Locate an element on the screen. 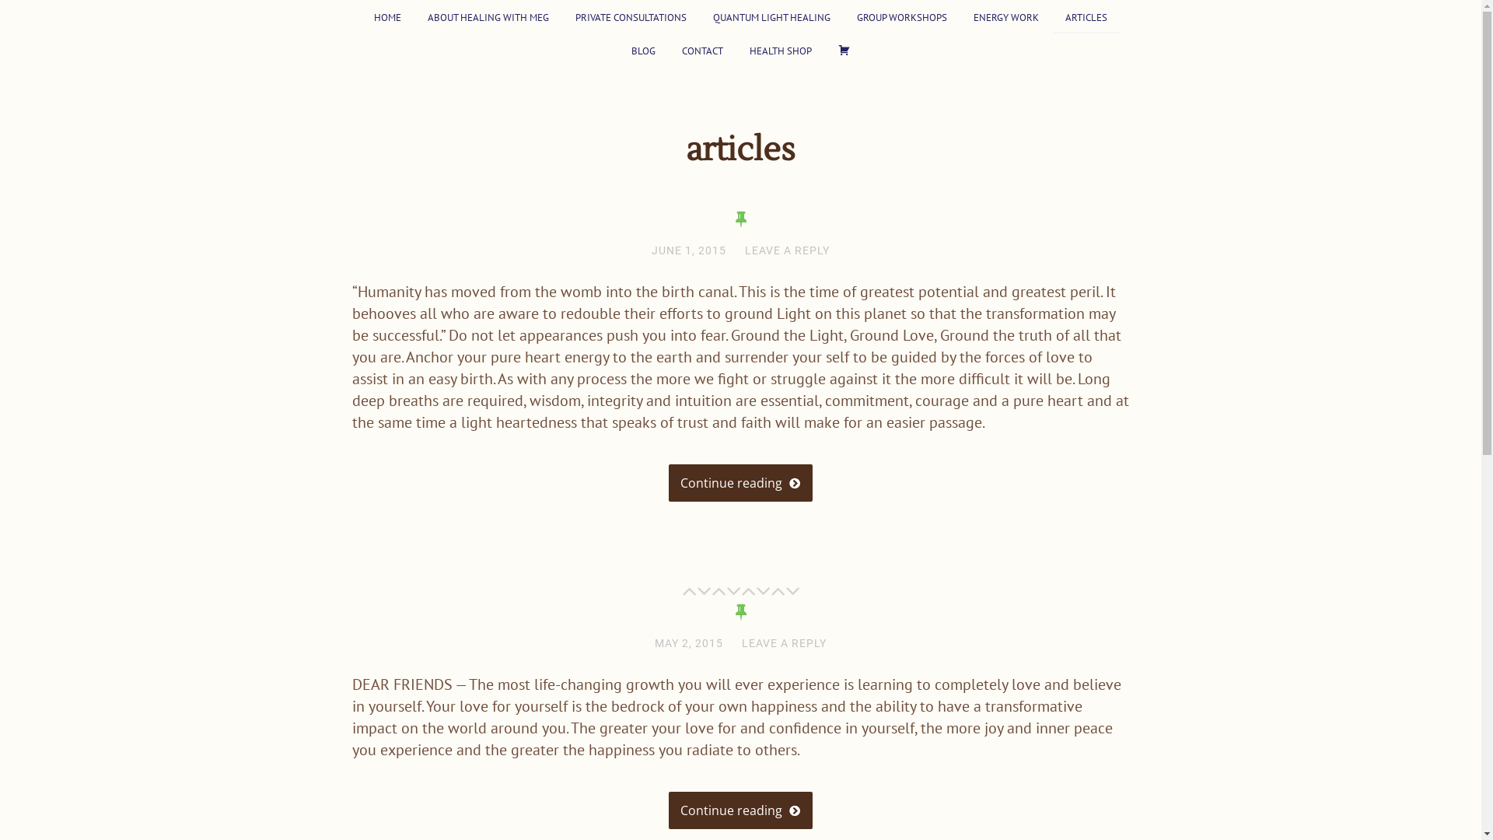  JUNE 1, 2015 is located at coordinates (689, 250).